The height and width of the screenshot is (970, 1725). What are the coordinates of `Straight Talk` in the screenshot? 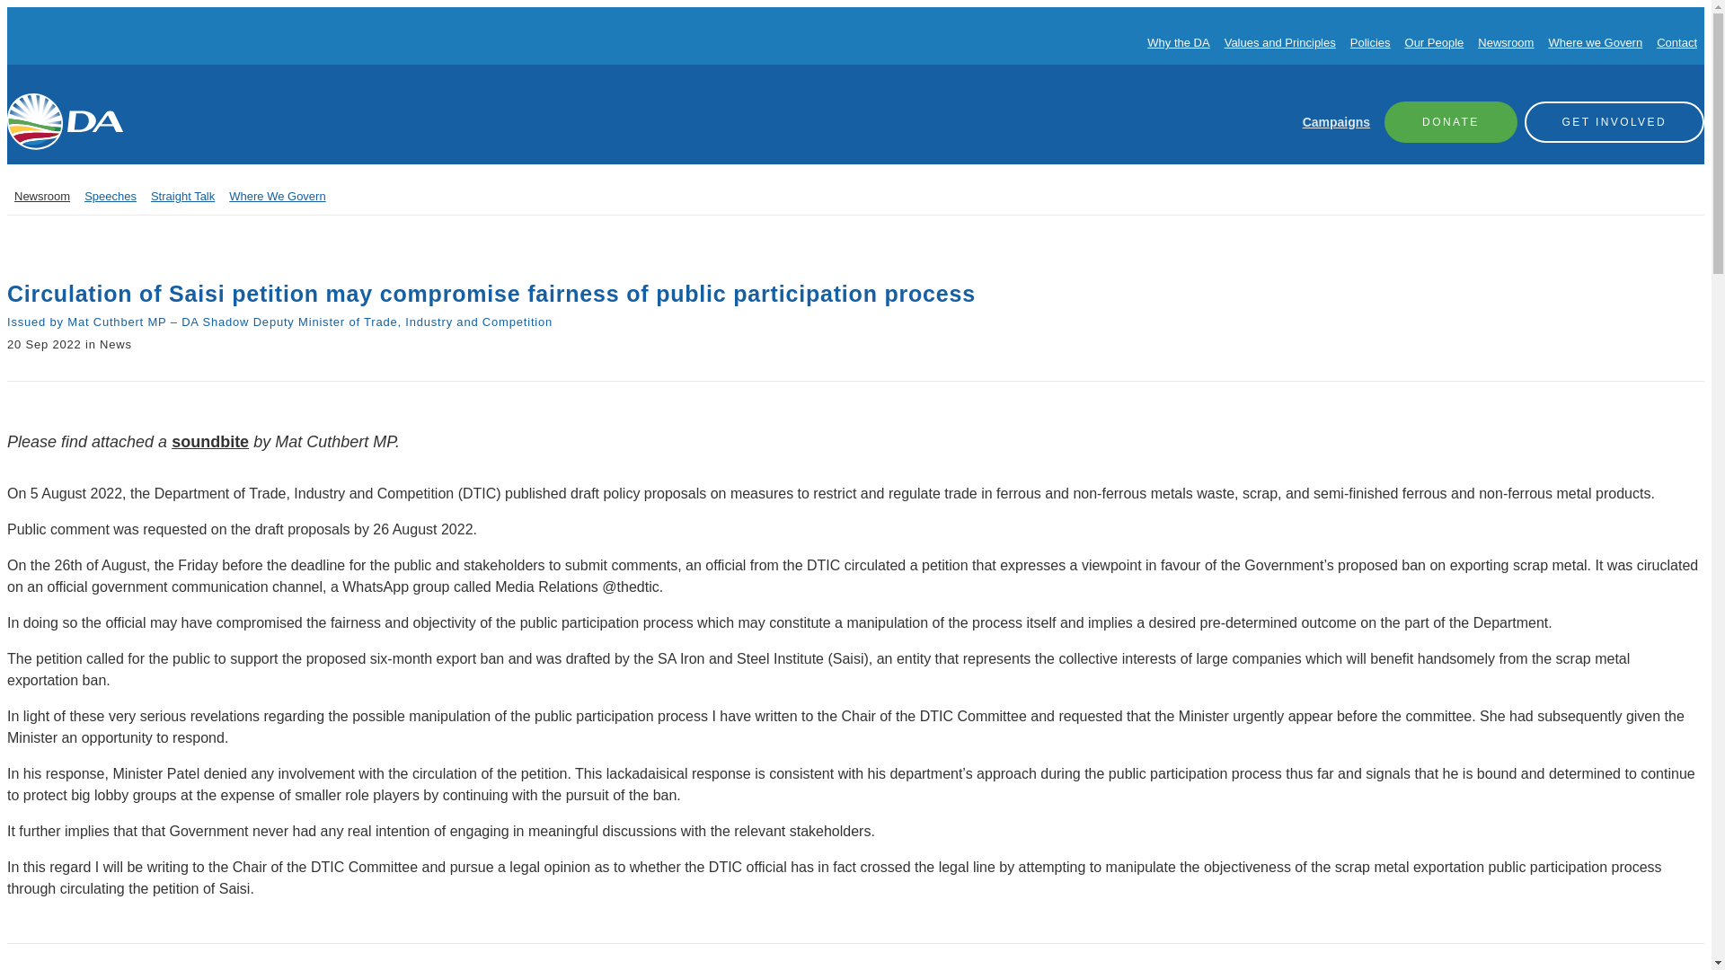 It's located at (182, 196).